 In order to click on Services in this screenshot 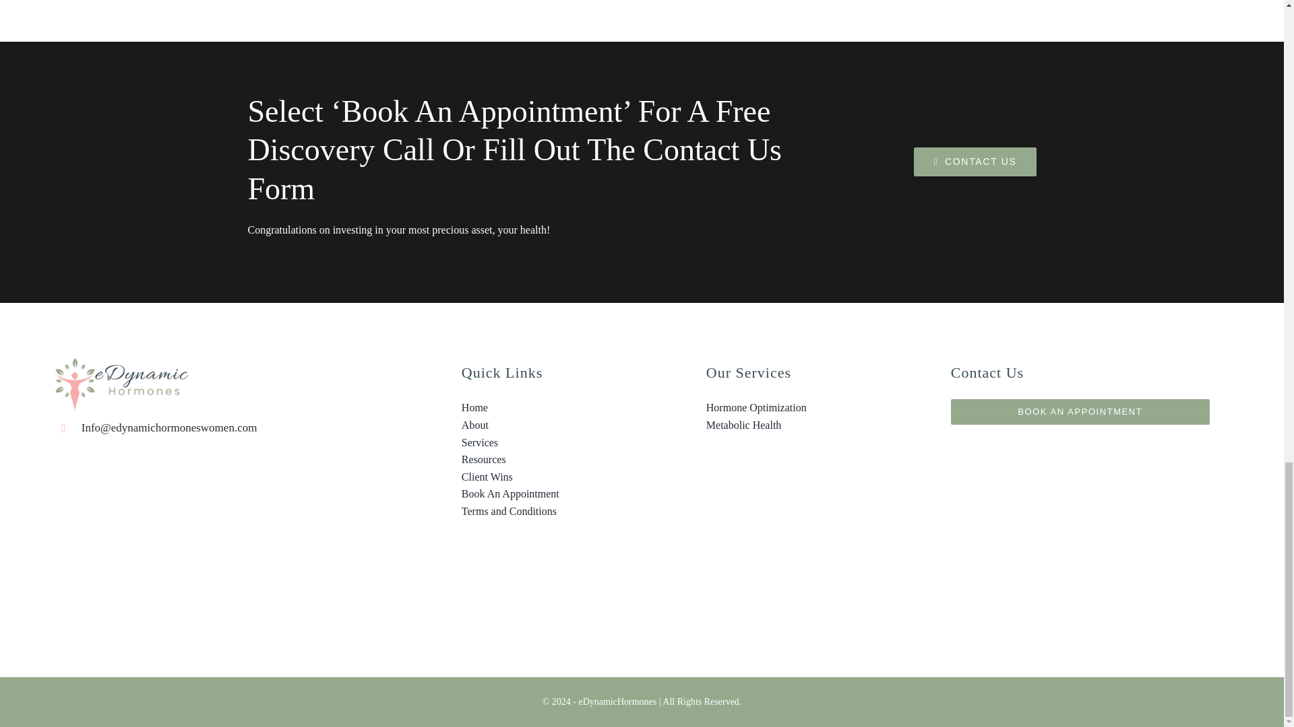, I will do `click(560, 442)`.